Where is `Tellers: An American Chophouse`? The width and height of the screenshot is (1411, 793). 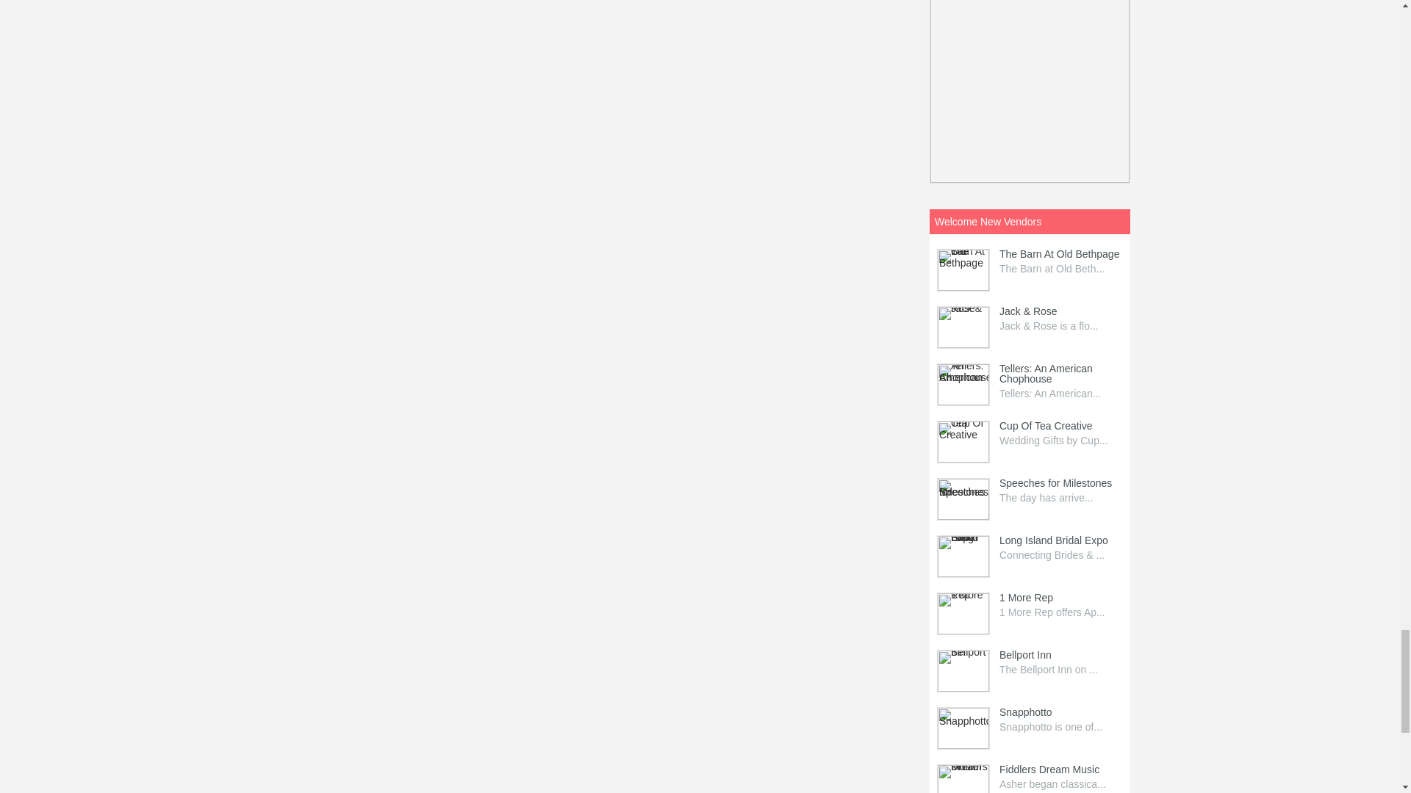
Tellers: An American Chophouse is located at coordinates (963, 384).